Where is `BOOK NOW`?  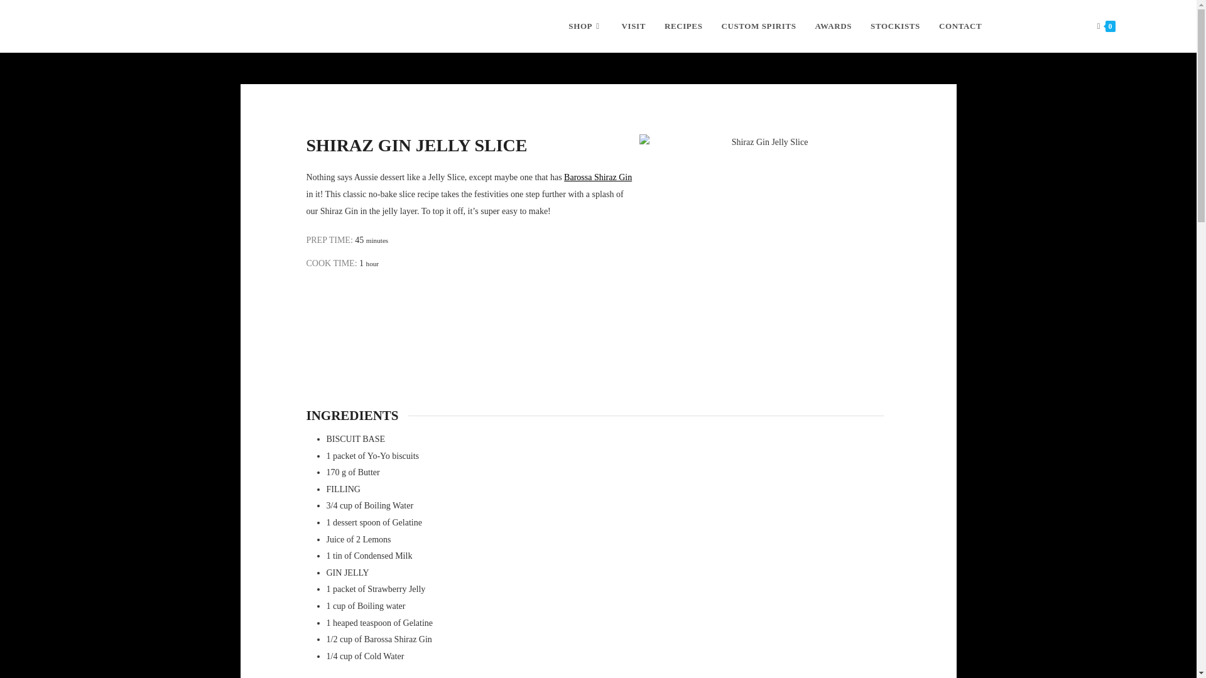
BOOK NOW is located at coordinates (1039, 26).